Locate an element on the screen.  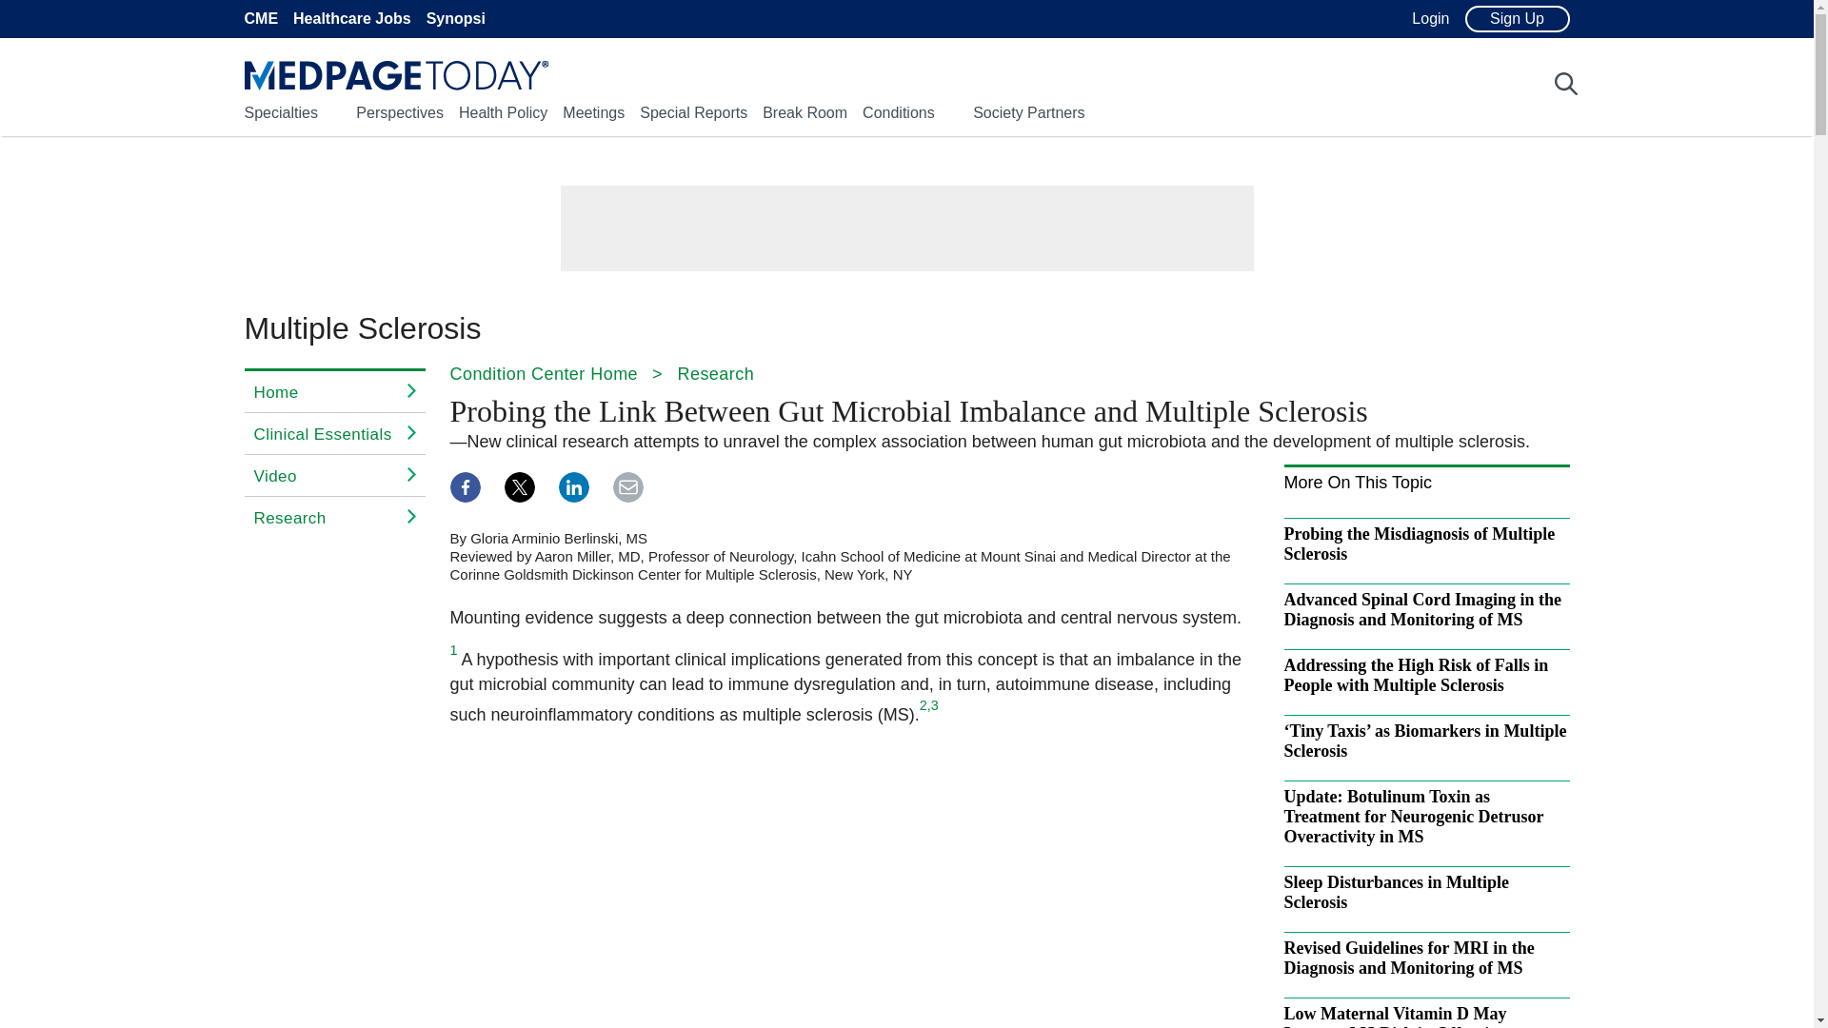
Synopsi is located at coordinates (455, 19).